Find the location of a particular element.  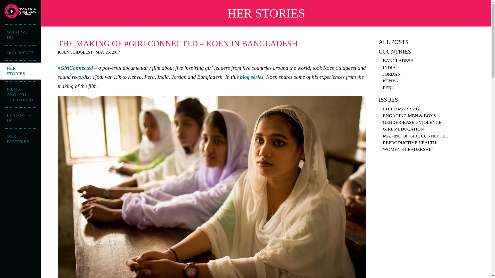

HER STORIES is located at coordinates (21, 71).